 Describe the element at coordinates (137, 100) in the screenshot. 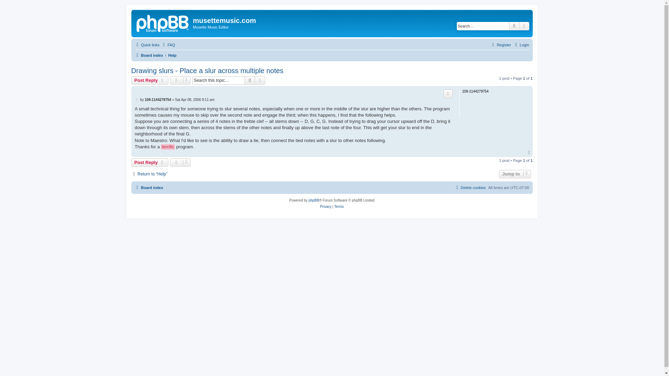

I see `Post` at that location.